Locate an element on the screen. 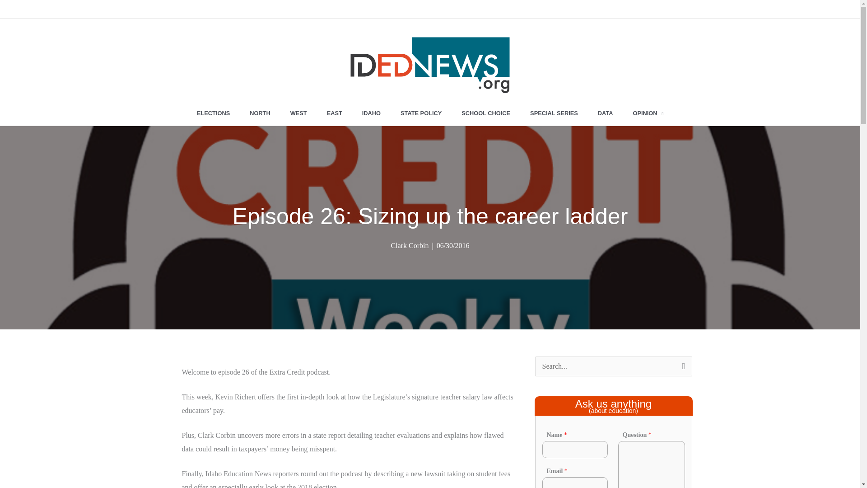 This screenshot has height=488, width=867. NORTH is located at coordinates (260, 113).